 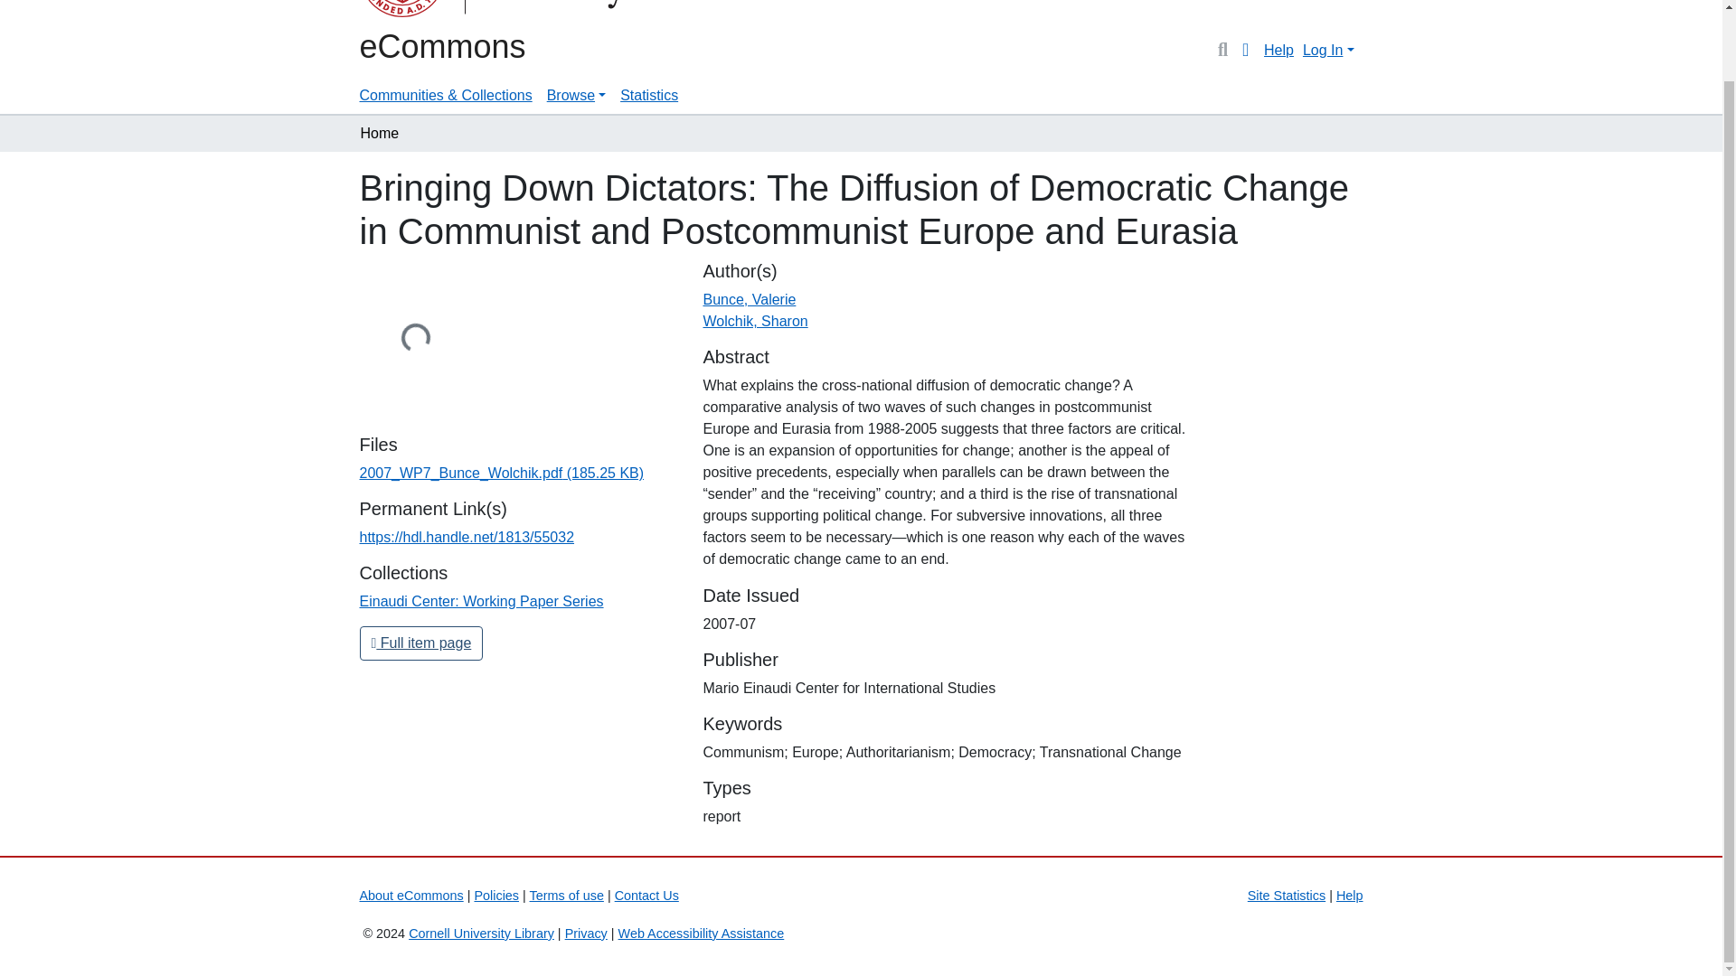 What do you see at coordinates (496, 895) in the screenshot?
I see `Policies` at bounding box center [496, 895].